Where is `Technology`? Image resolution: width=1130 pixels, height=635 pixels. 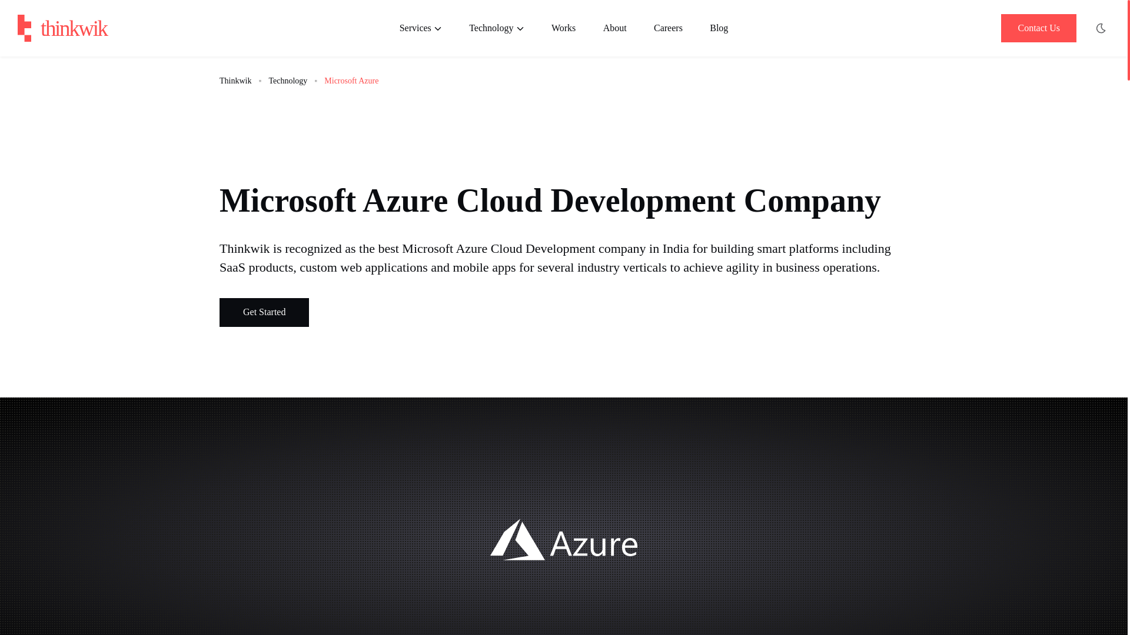
Technology is located at coordinates (288, 80).